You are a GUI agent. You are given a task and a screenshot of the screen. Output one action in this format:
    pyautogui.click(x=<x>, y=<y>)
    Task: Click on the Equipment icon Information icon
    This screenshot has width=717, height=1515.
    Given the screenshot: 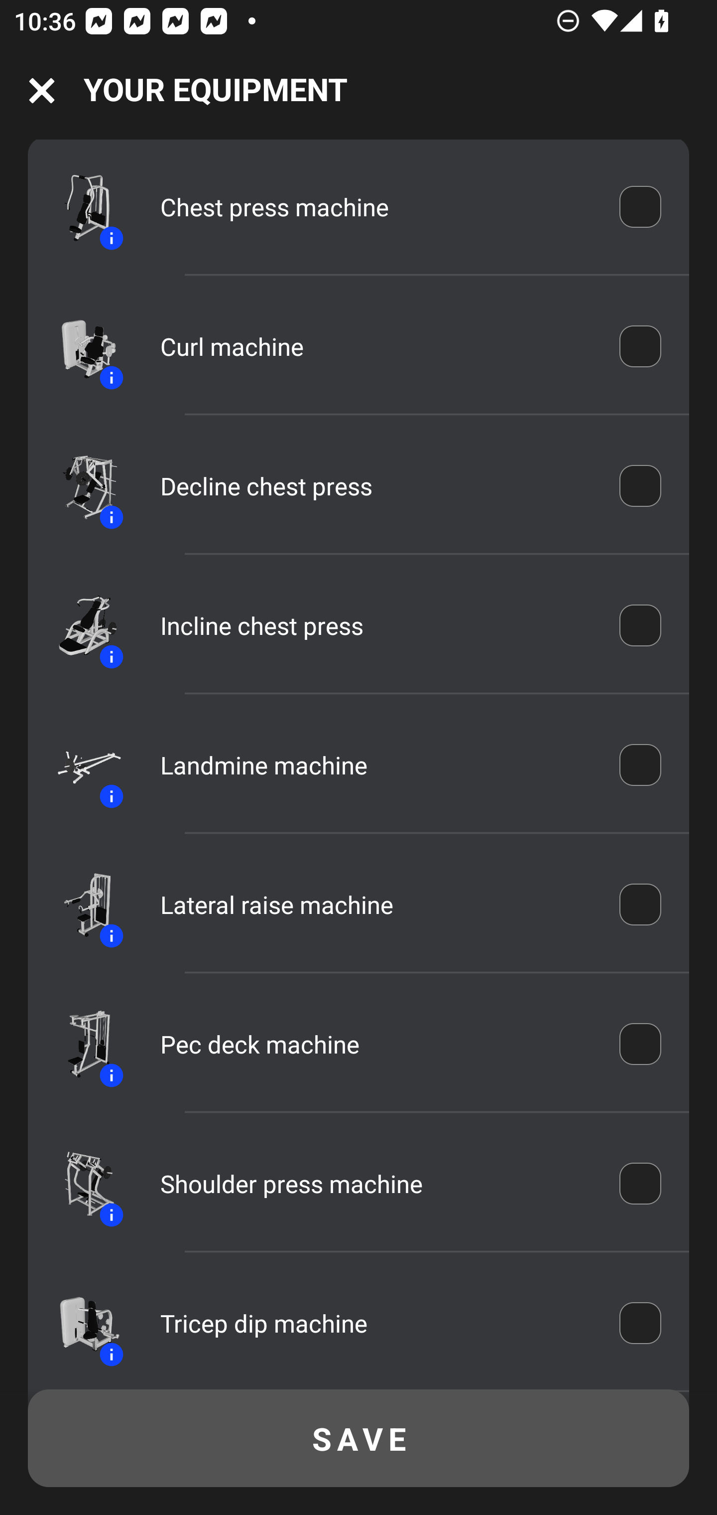 What is the action you would take?
    pyautogui.click(x=80, y=625)
    